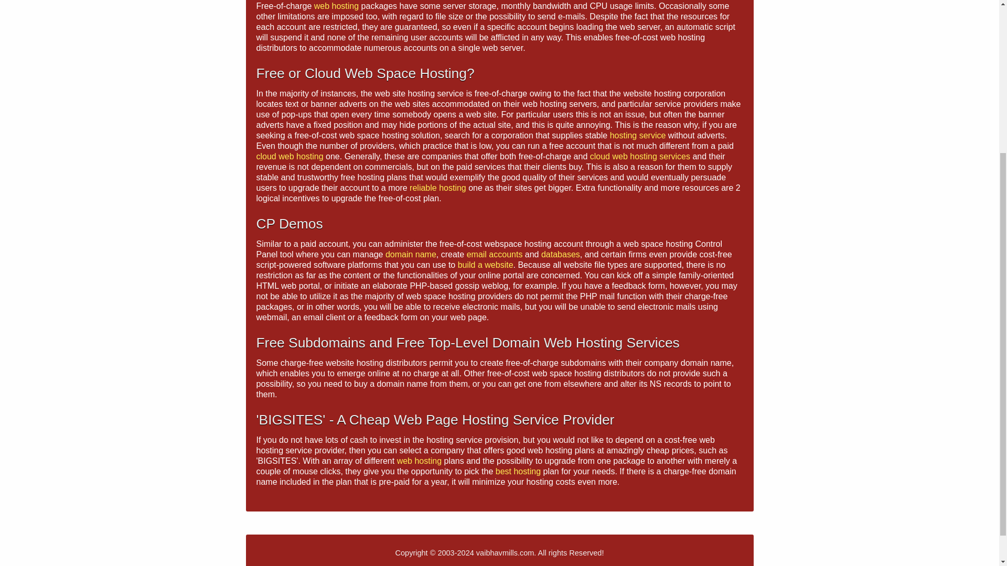  Describe the element at coordinates (419, 460) in the screenshot. I see `web hosting` at that location.